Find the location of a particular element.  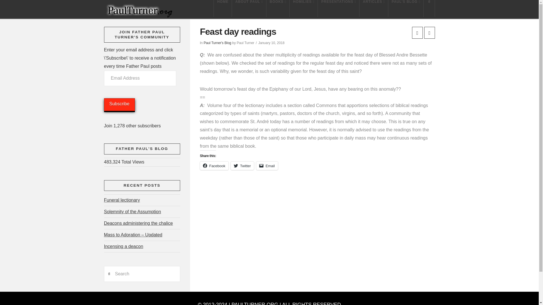

BOOKS is located at coordinates (278, 8).